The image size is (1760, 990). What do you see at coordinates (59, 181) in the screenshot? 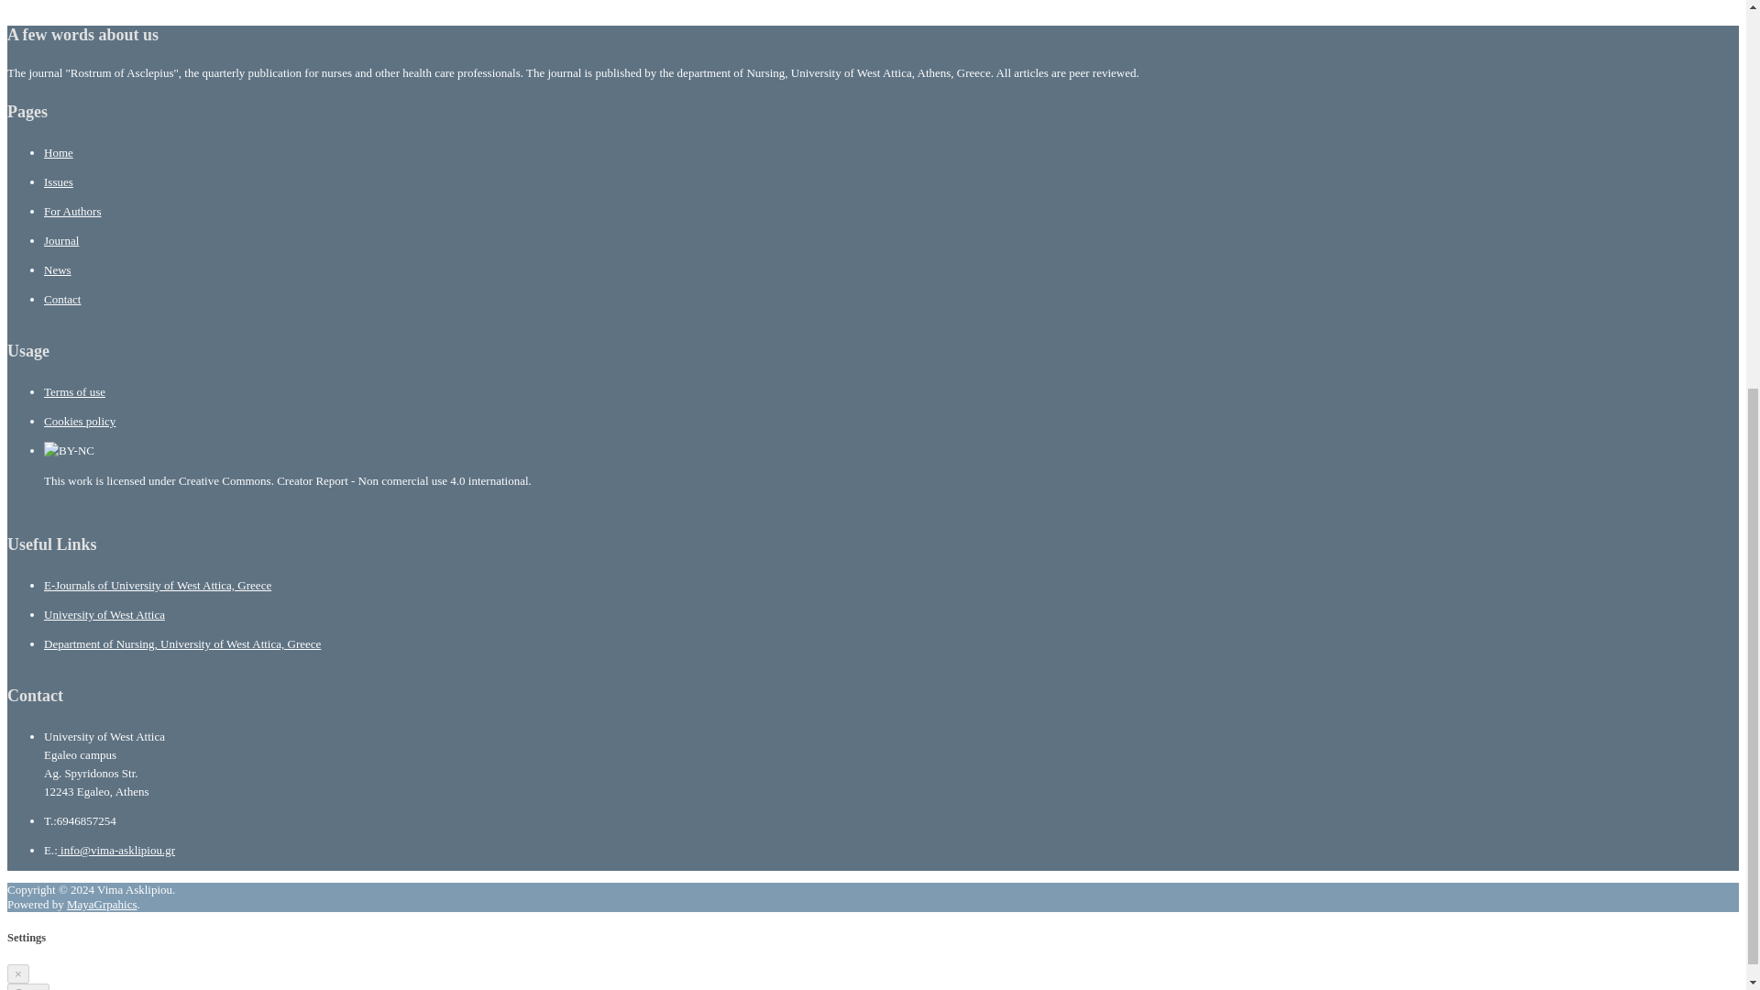
I see `Issues` at bounding box center [59, 181].